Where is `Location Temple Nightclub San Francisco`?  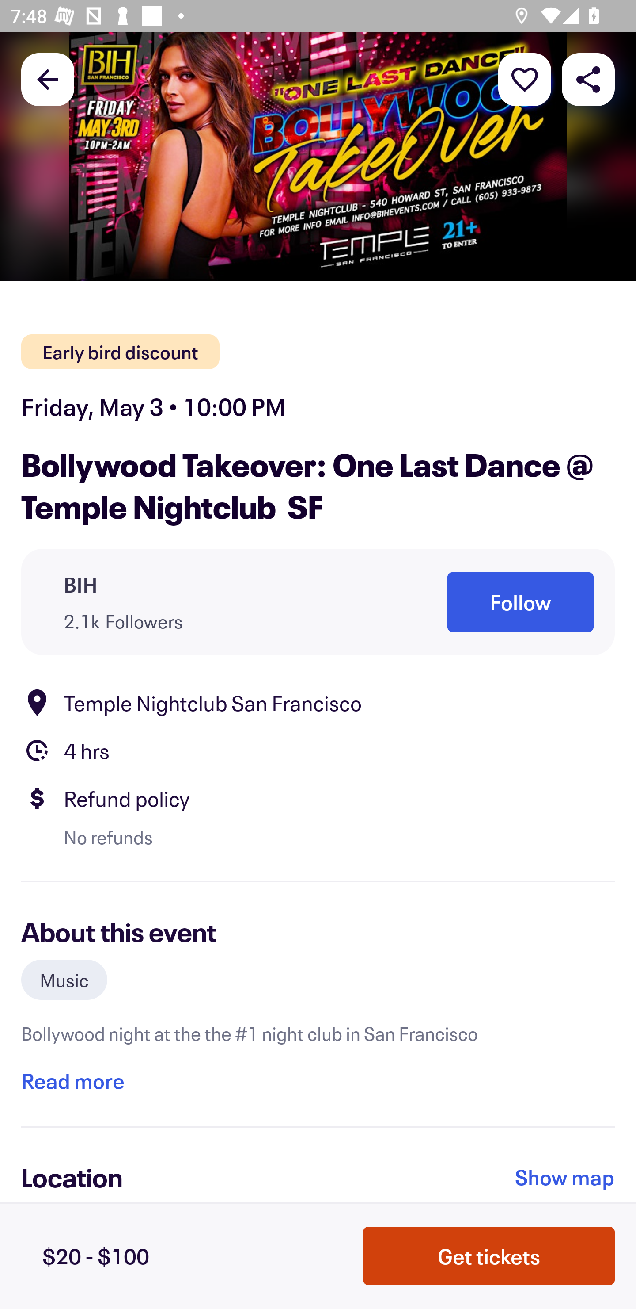
Location Temple Nightclub San Francisco is located at coordinates (318, 702).